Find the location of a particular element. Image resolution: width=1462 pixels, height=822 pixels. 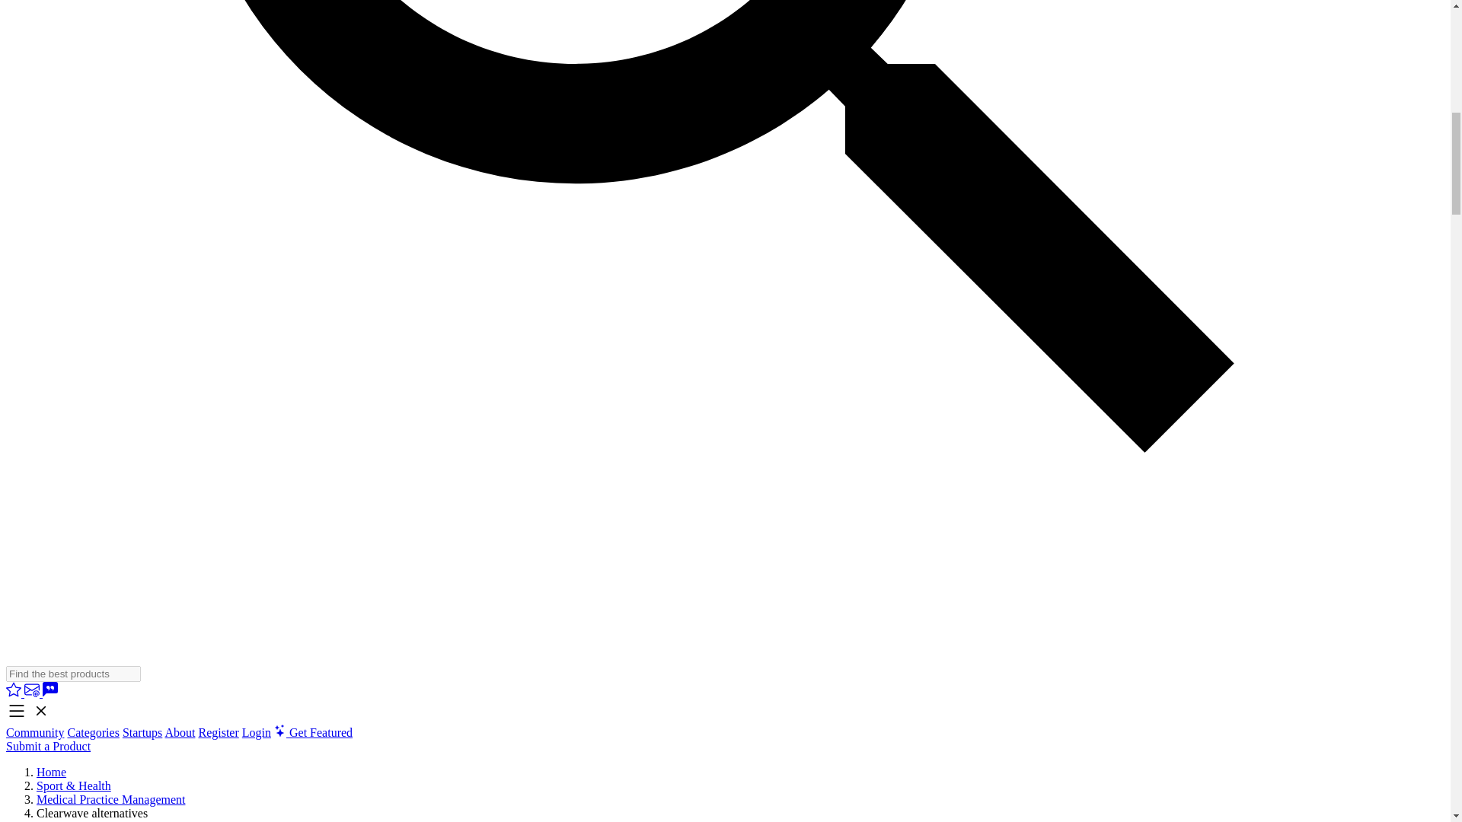

SaaSHub Weekly - our newsletter is located at coordinates (34, 693).